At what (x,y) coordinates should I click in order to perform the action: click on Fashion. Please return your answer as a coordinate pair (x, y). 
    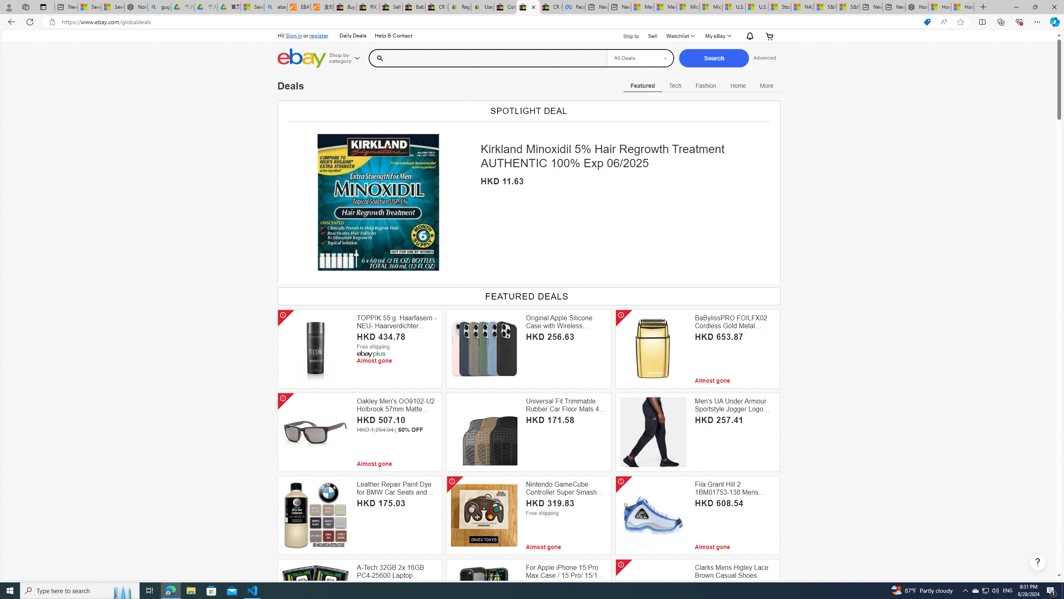
    Looking at the image, I should click on (706, 86).